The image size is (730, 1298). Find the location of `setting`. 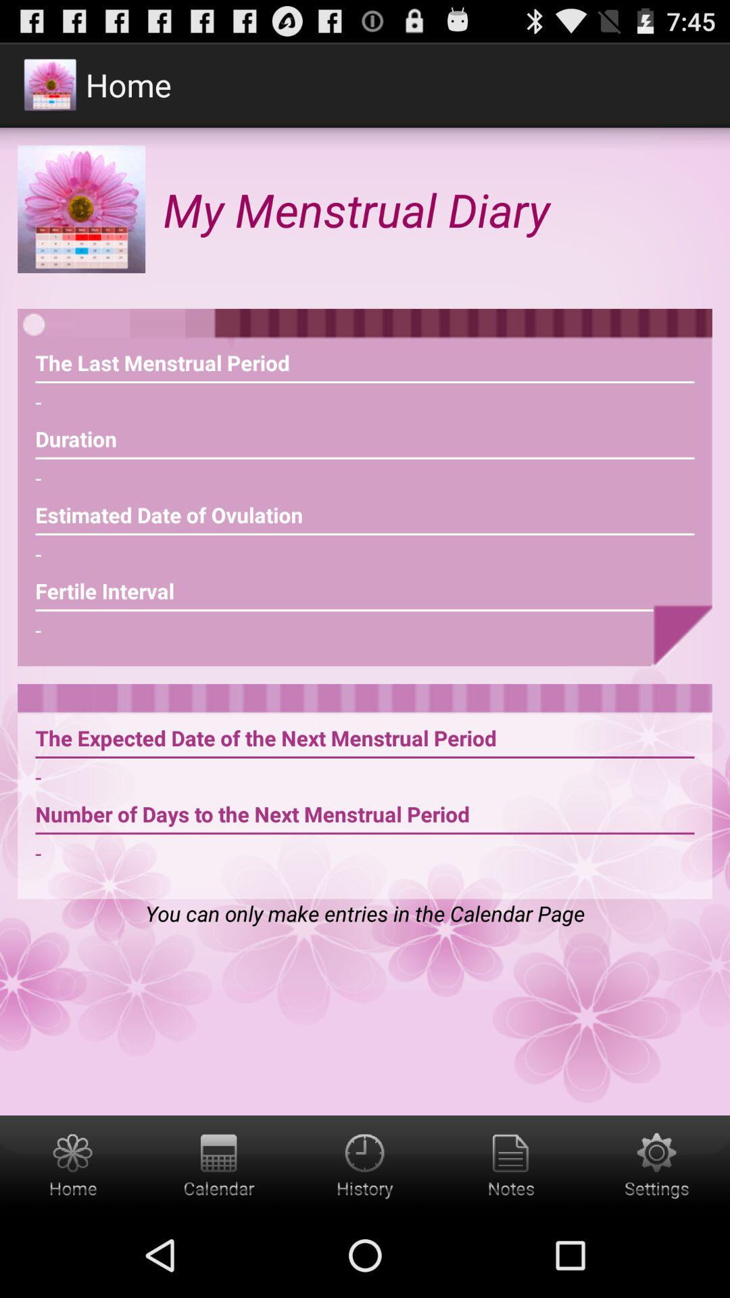

setting is located at coordinates (657, 1164).